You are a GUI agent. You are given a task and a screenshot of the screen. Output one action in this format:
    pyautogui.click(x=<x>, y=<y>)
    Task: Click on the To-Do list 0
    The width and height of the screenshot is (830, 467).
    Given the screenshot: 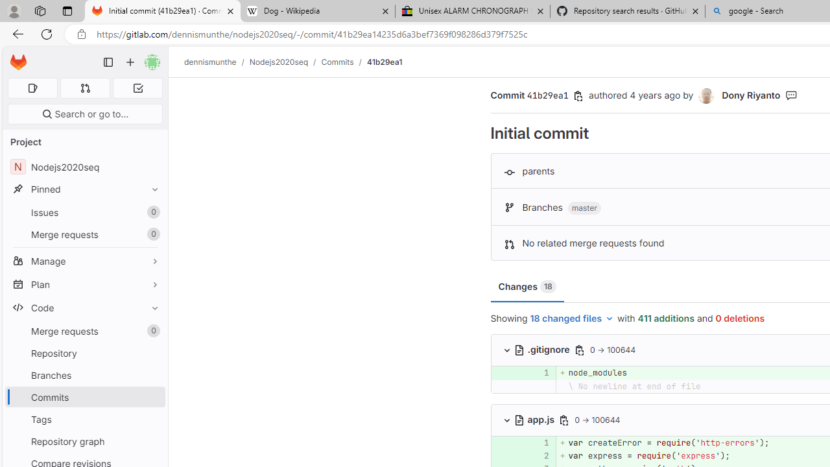 What is the action you would take?
    pyautogui.click(x=137, y=88)
    